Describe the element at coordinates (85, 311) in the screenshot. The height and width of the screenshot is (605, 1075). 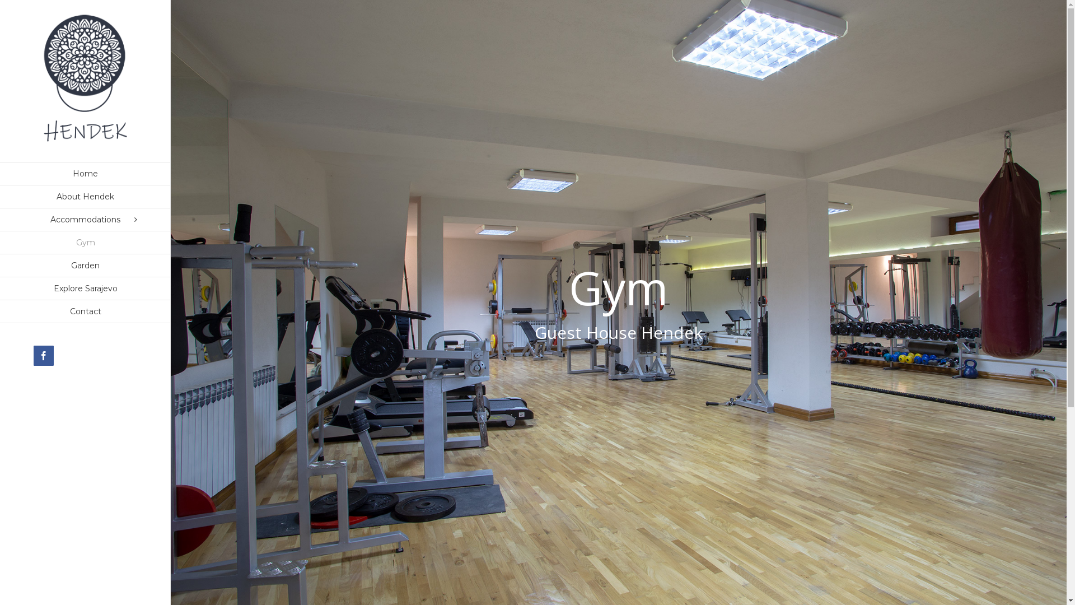
I see `Contact` at that location.